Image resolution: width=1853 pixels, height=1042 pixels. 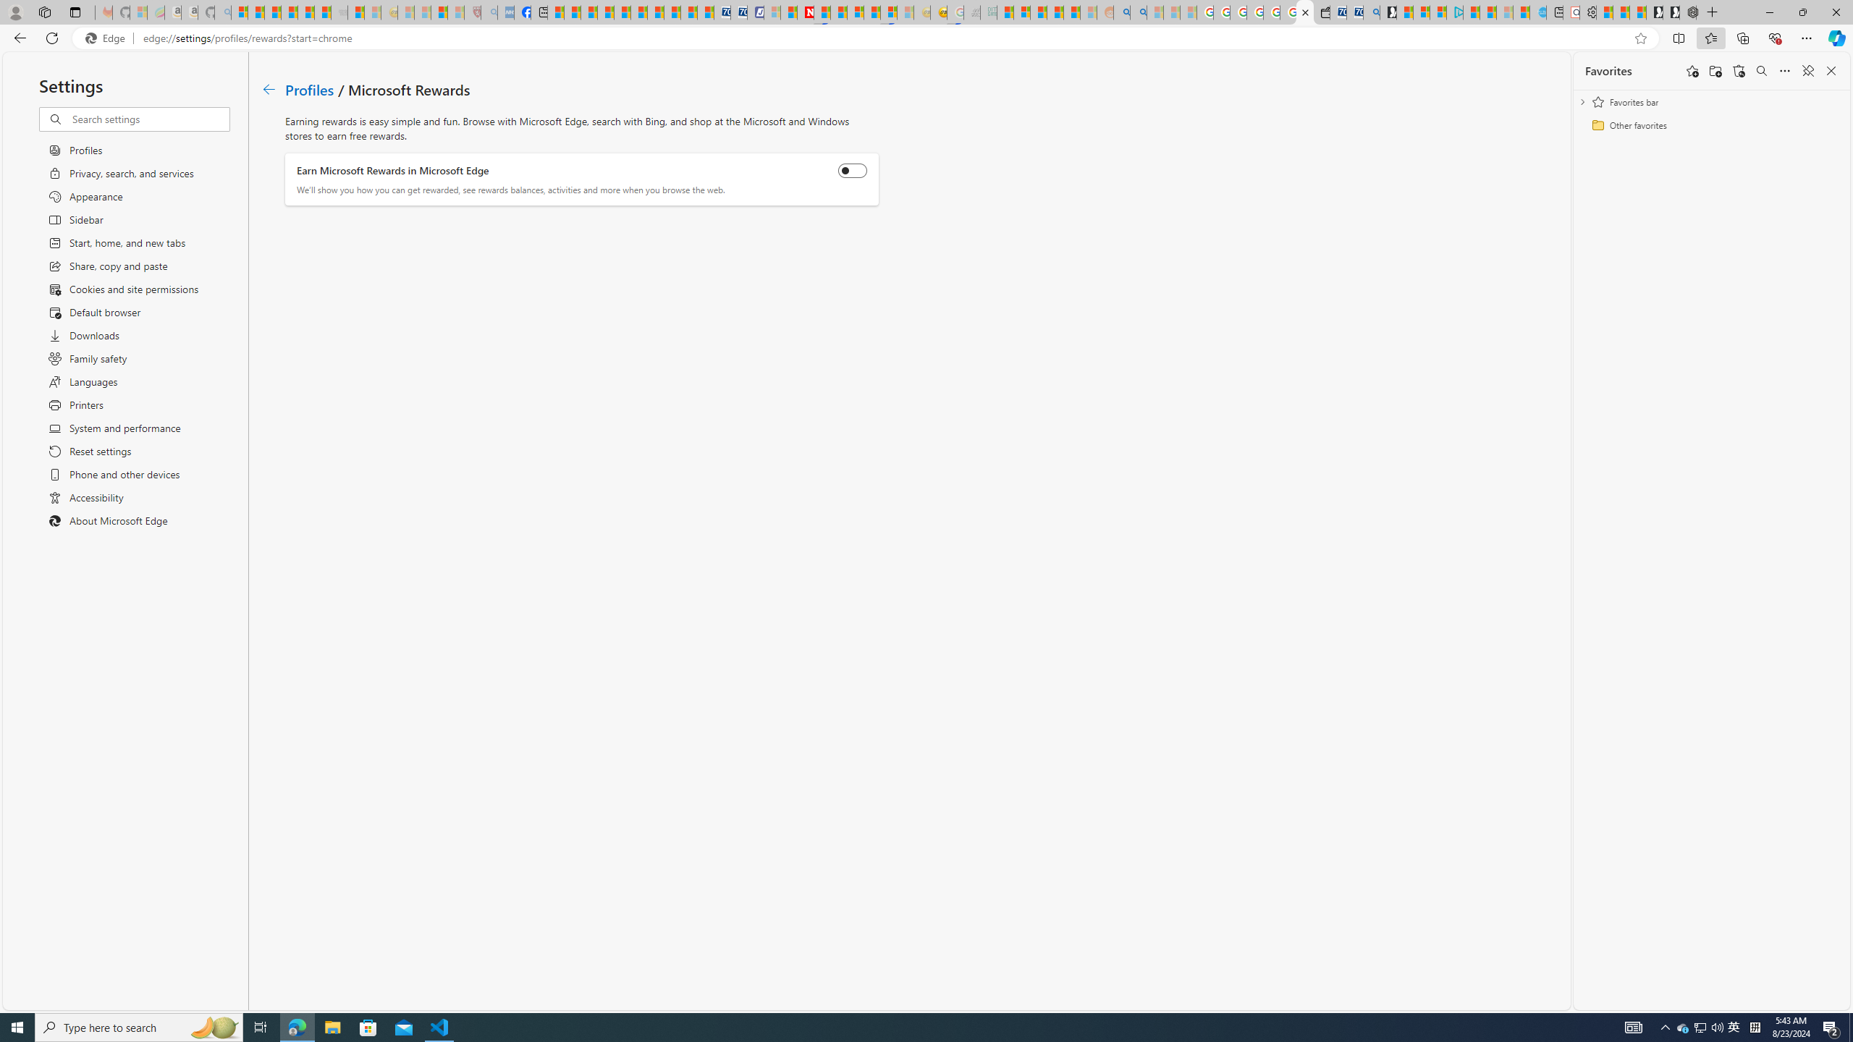 I want to click on Bing Real Estate - Home sales and rental listings, so click(x=1371, y=12).